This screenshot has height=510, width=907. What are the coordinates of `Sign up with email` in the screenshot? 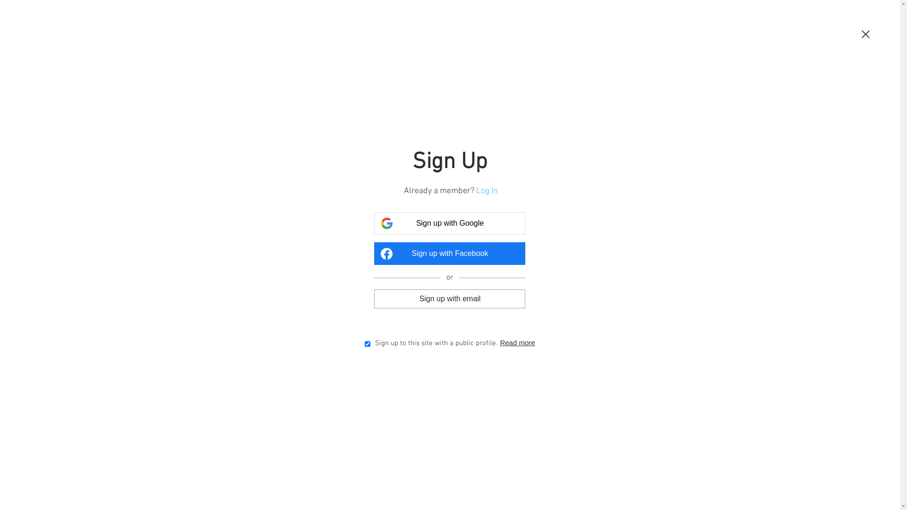 It's located at (450, 298).